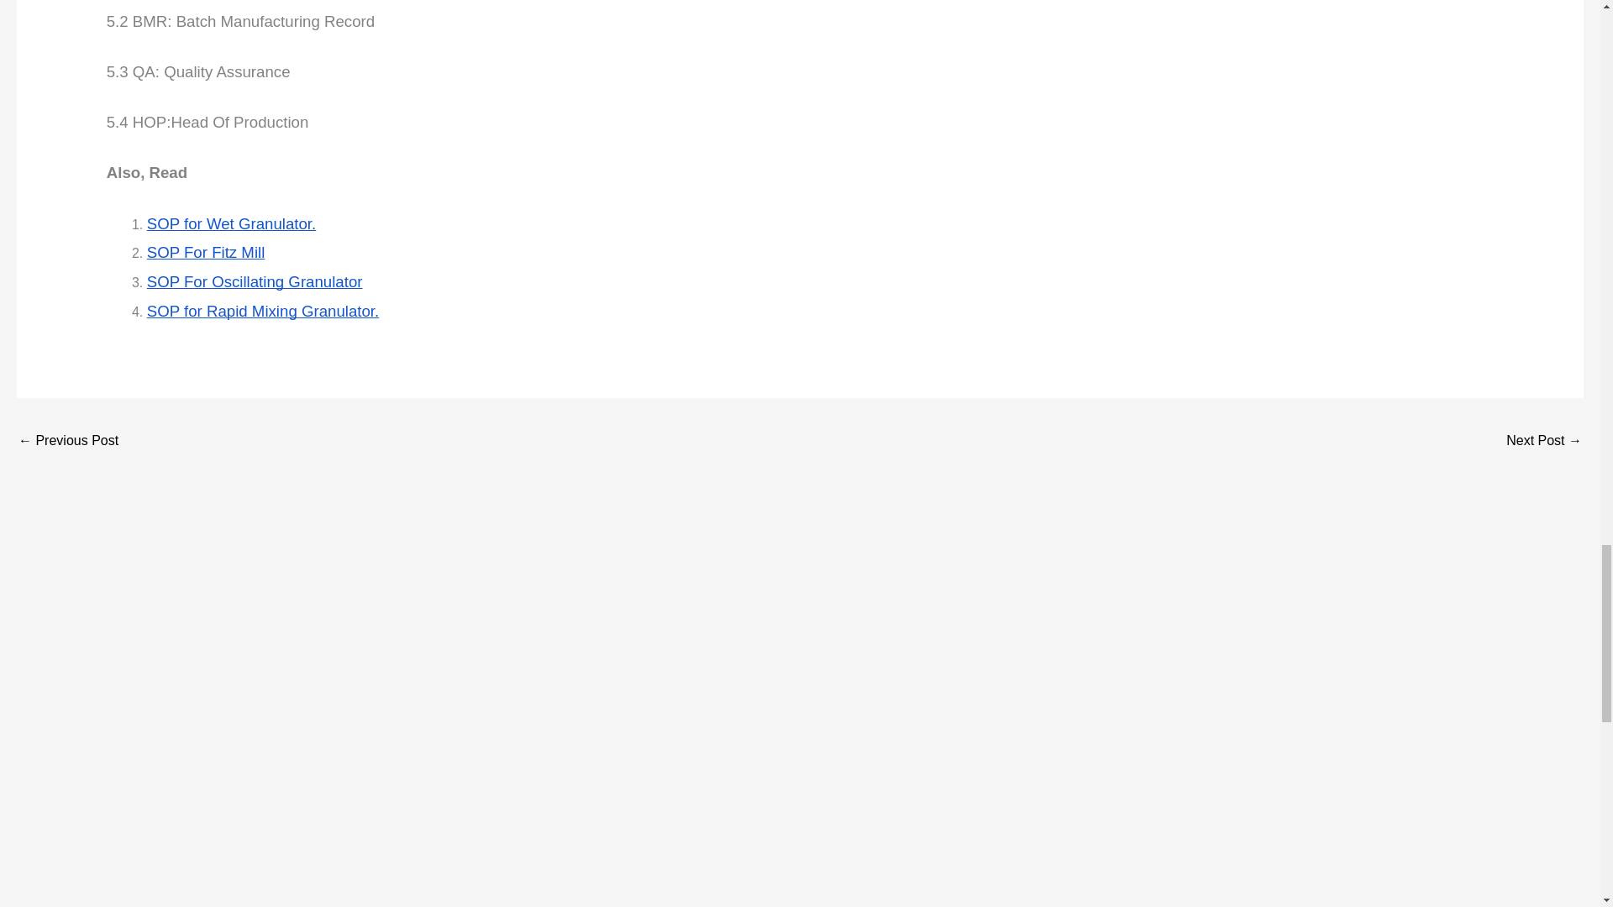 The image size is (1613, 907). I want to click on SOP For Oscillating Granulator, so click(255, 281).